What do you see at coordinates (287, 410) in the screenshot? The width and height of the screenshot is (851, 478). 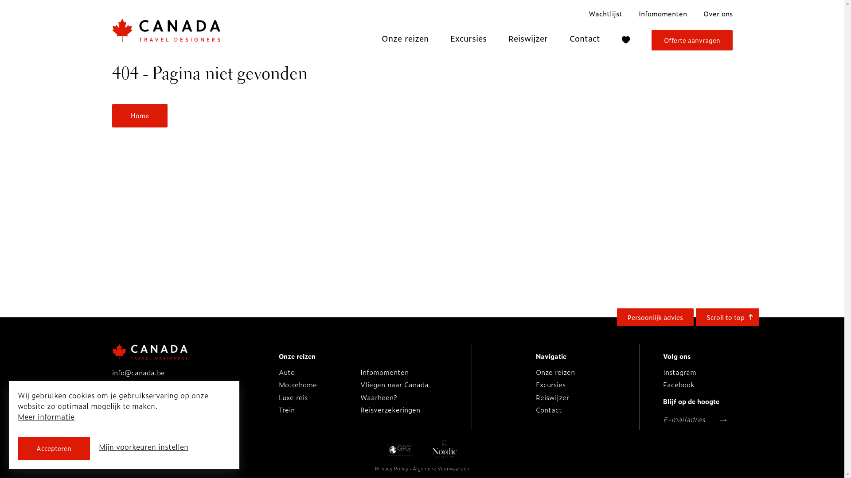 I see `Trein` at bounding box center [287, 410].